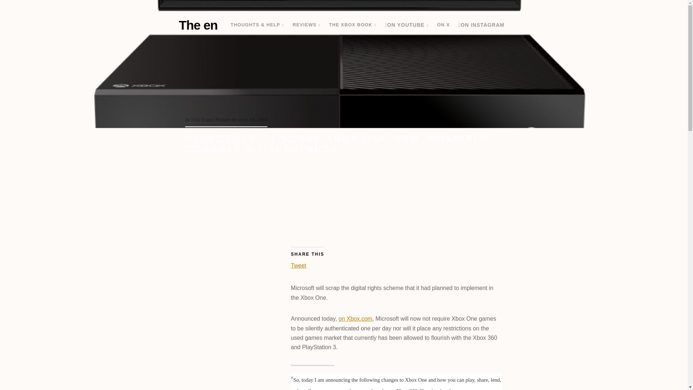 This screenshot has width=693, height=390. What do you see at coordinates (481, 25) in the screenshot?
I see `ON INSTAGRAM` at bounding box center [481, 25].